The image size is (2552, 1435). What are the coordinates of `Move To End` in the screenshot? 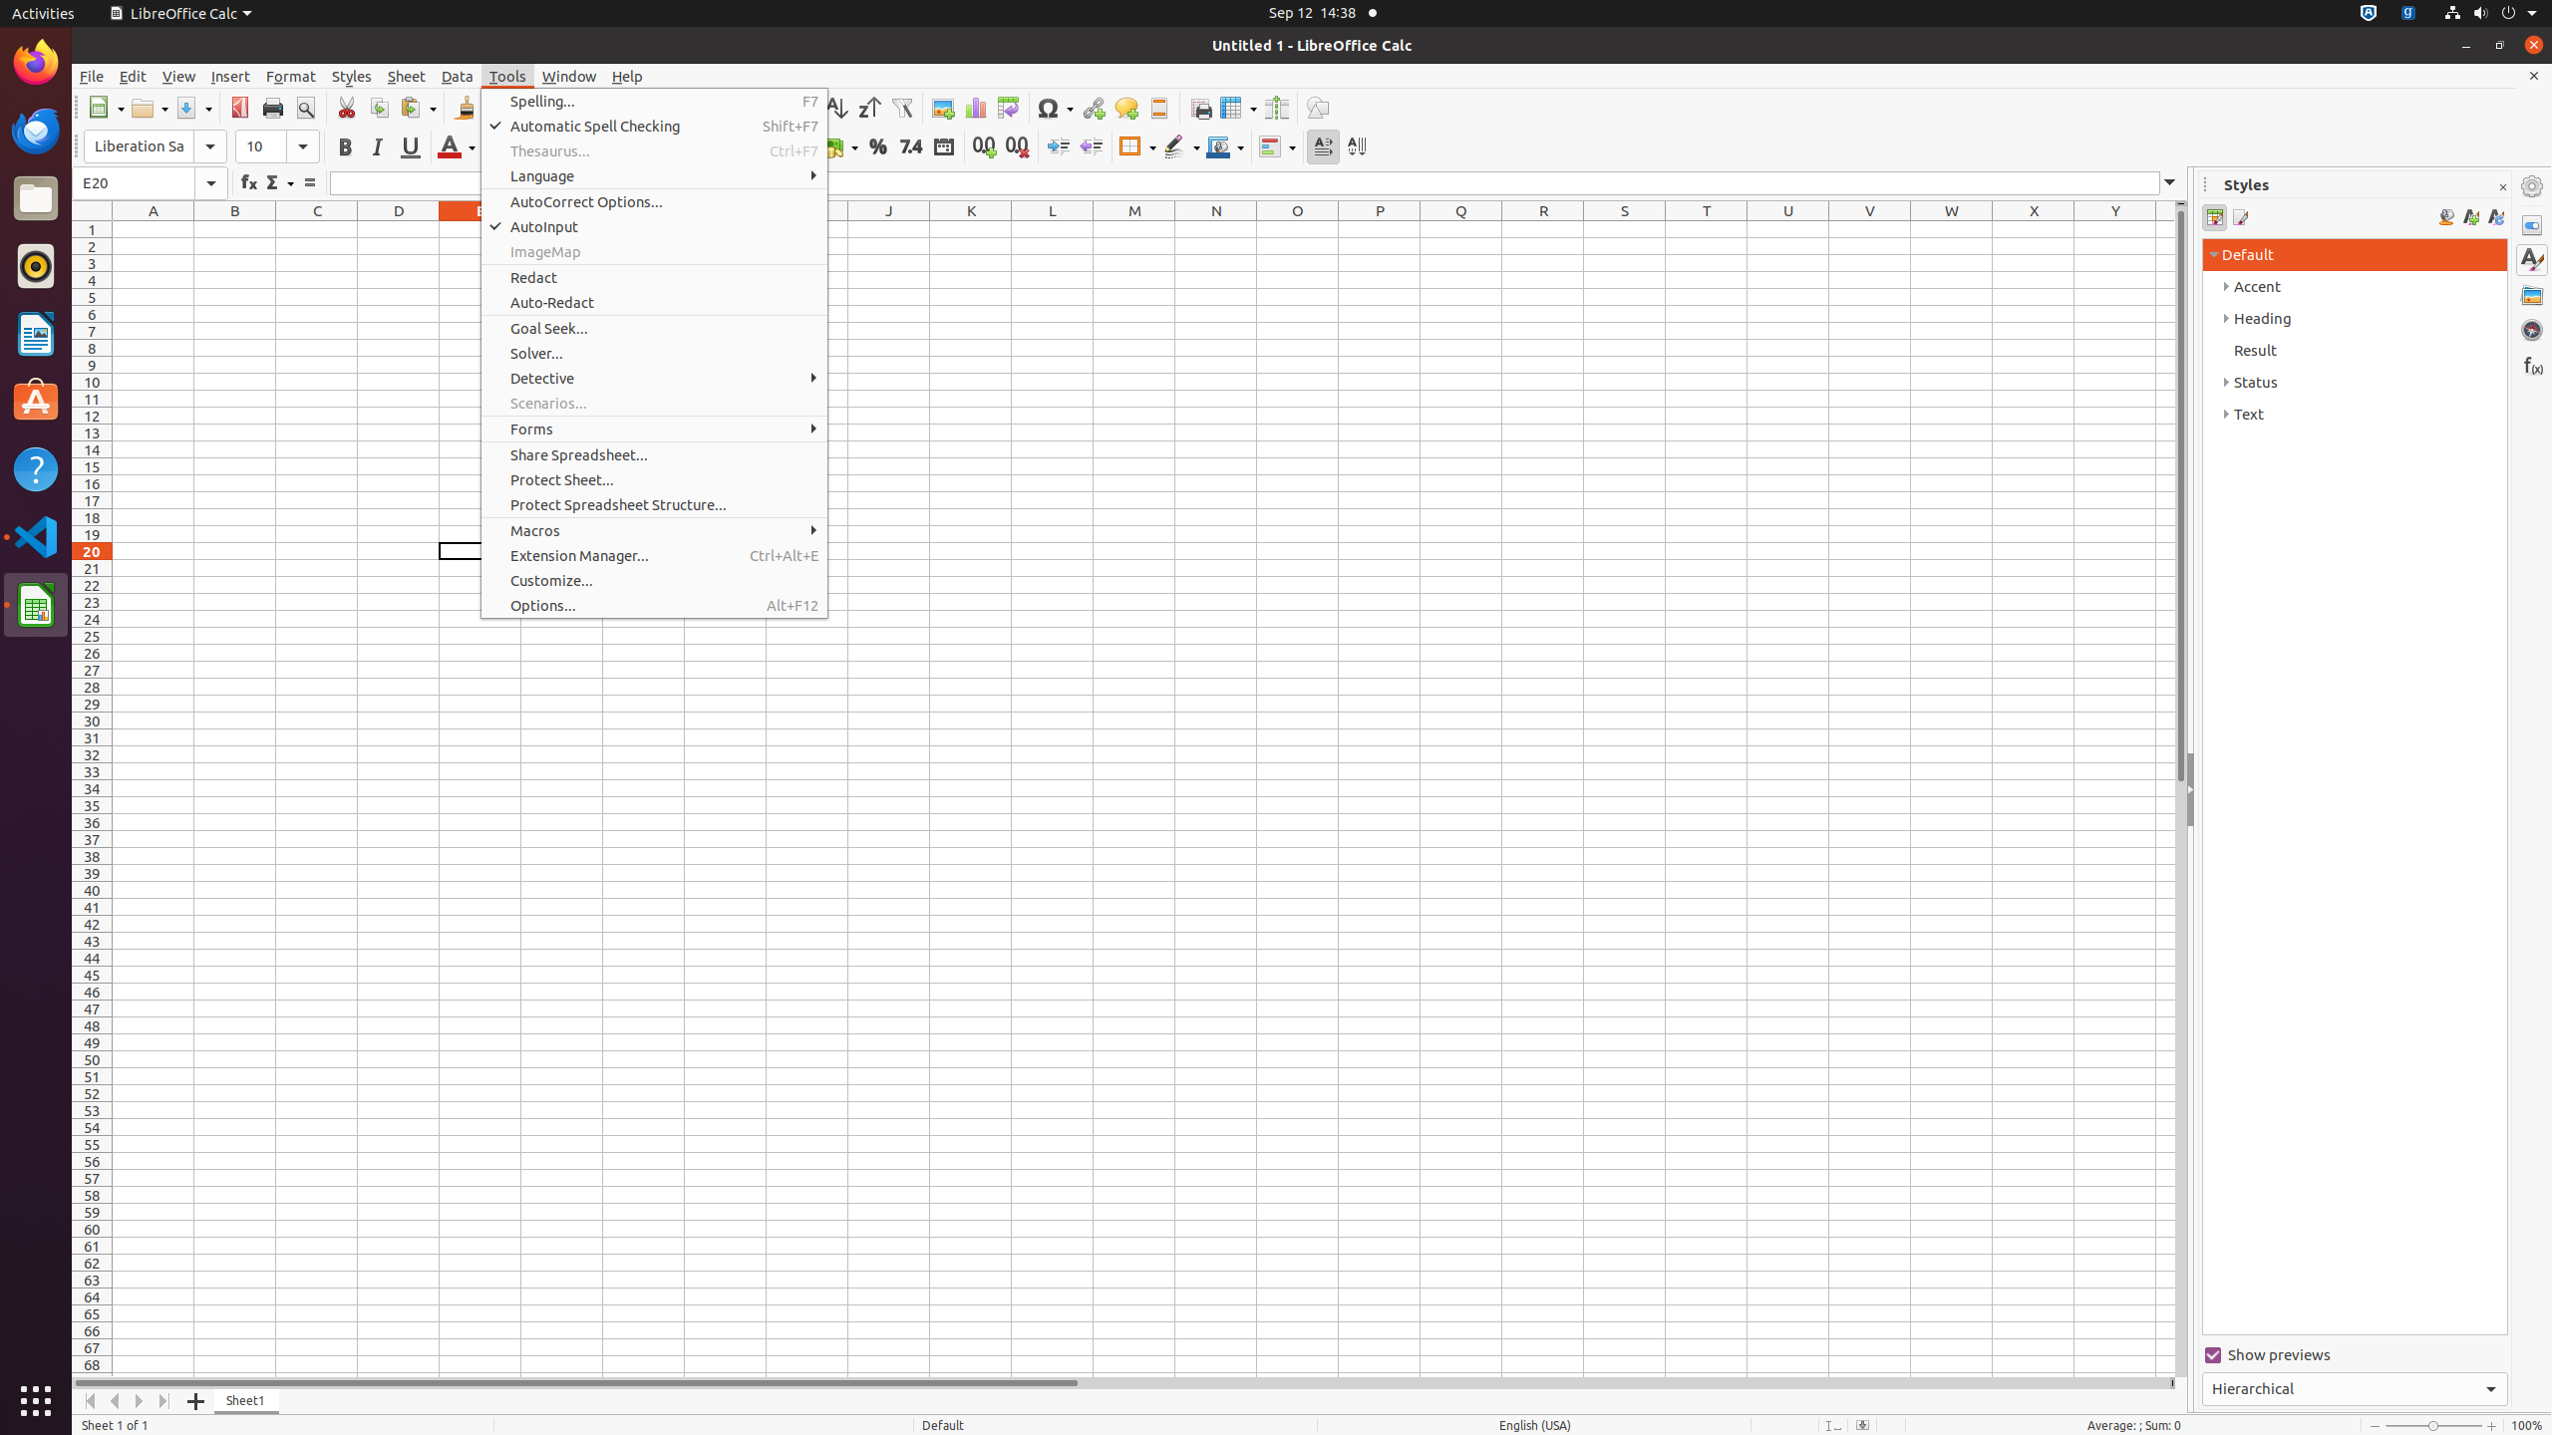 It's located at (165, 1401).